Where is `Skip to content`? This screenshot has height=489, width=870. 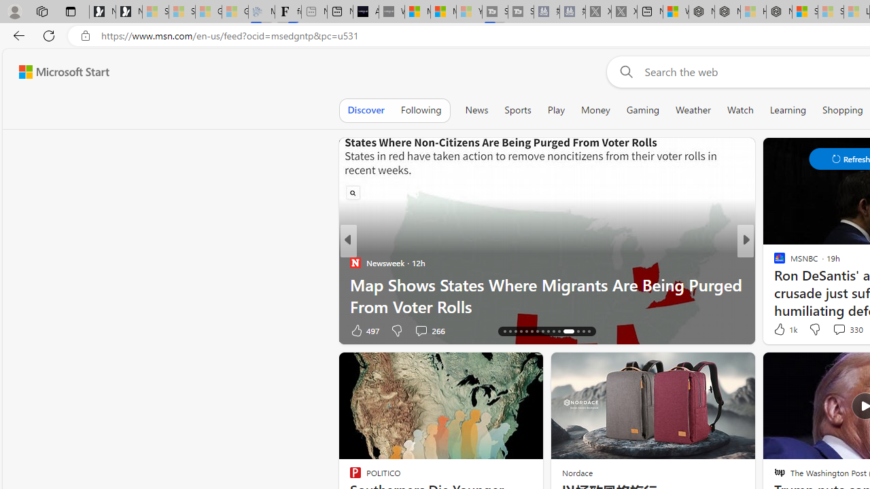
Skip to content is located at coordinates (58, 72).